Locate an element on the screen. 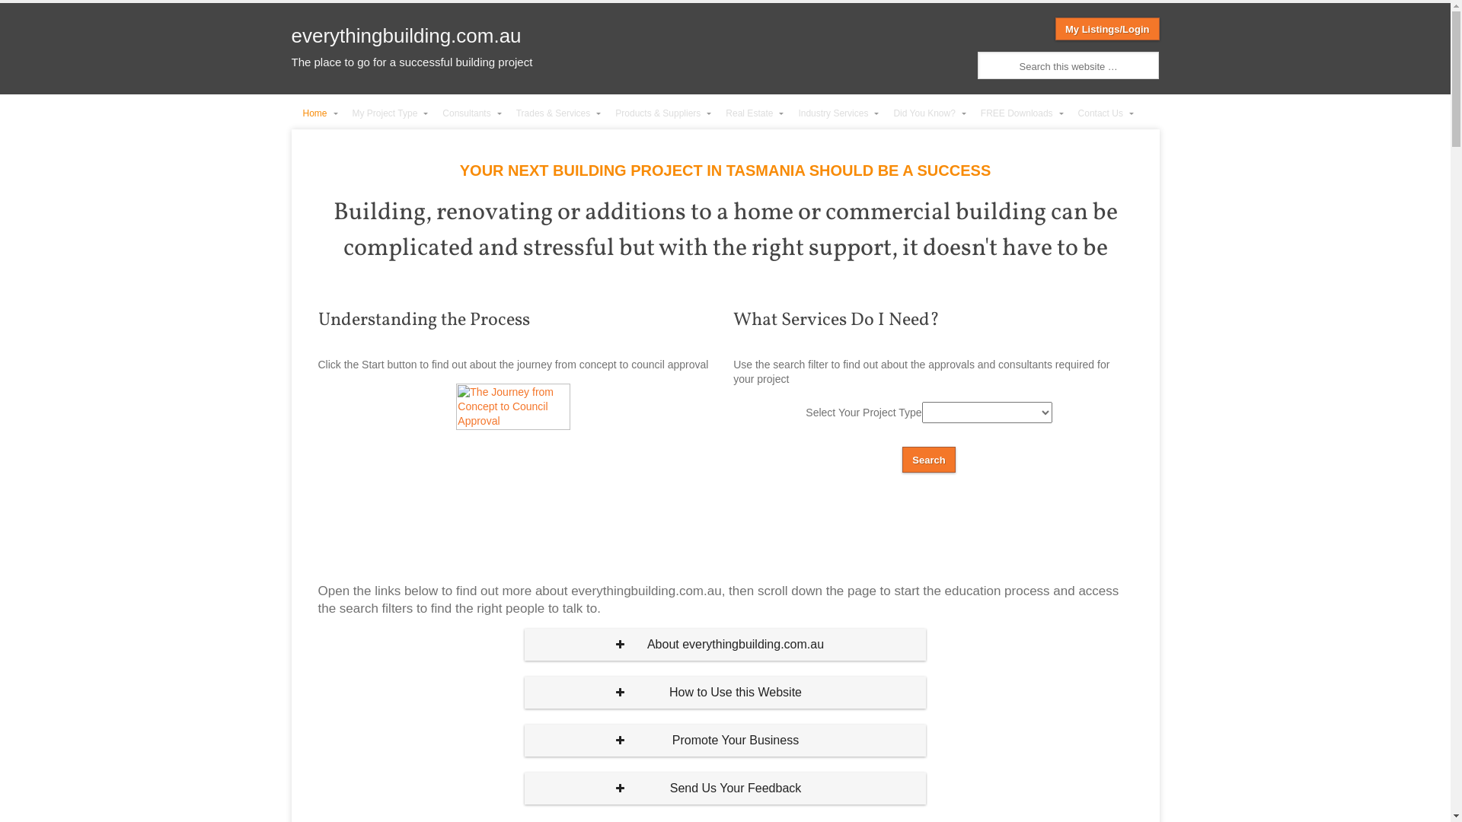  Search is located at coordinates (929, 460).